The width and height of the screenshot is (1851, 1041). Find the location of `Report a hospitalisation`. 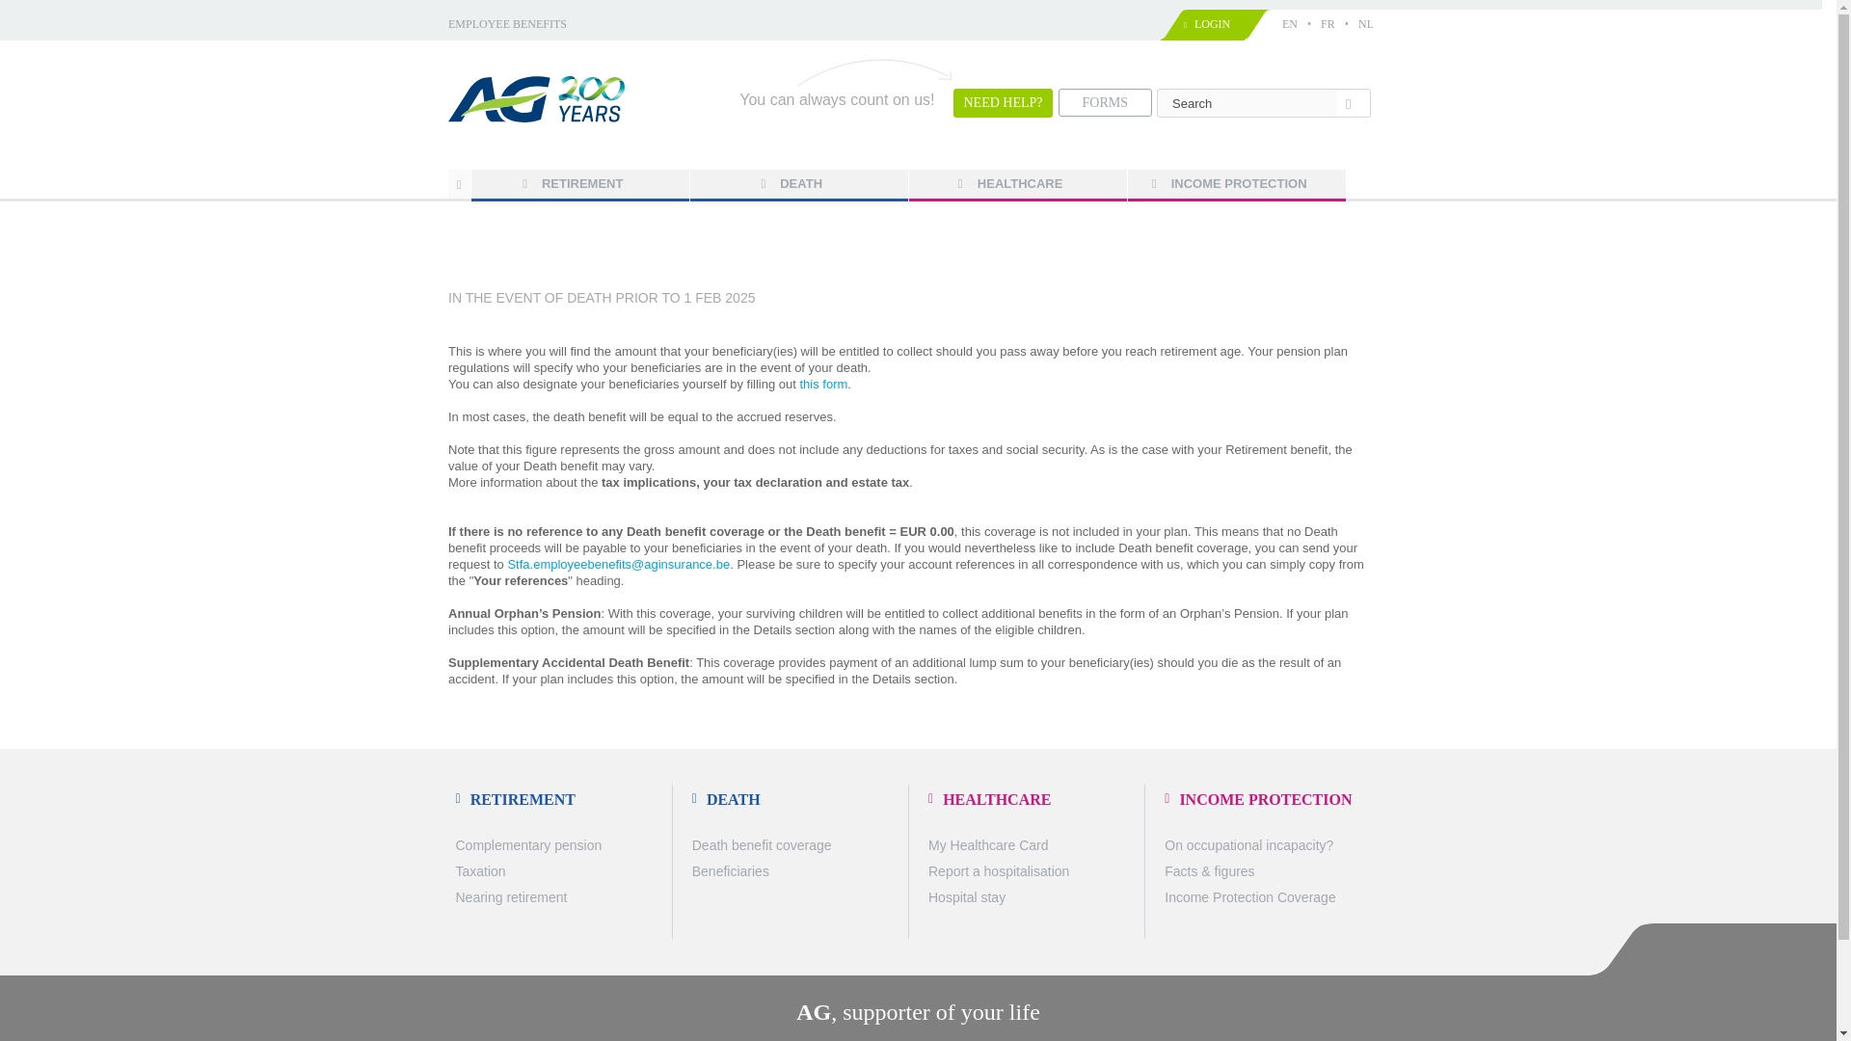

Report a hospitalisation is located at coordinates (999, 871).